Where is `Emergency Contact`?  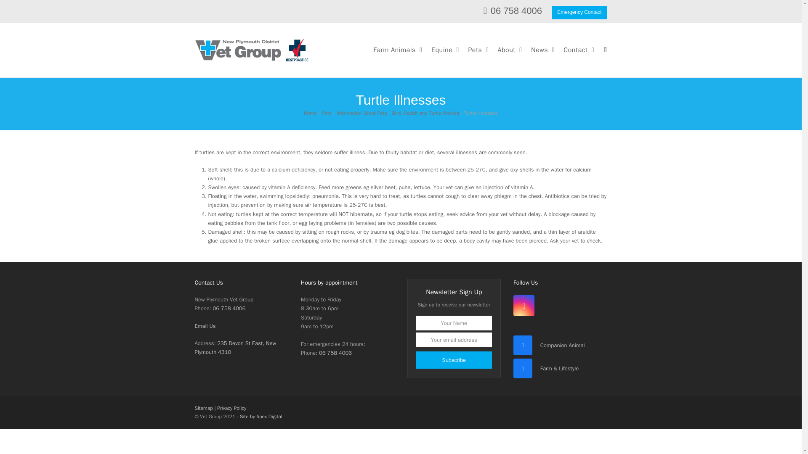
Emergency Contact is located at coordinates (579, 13).